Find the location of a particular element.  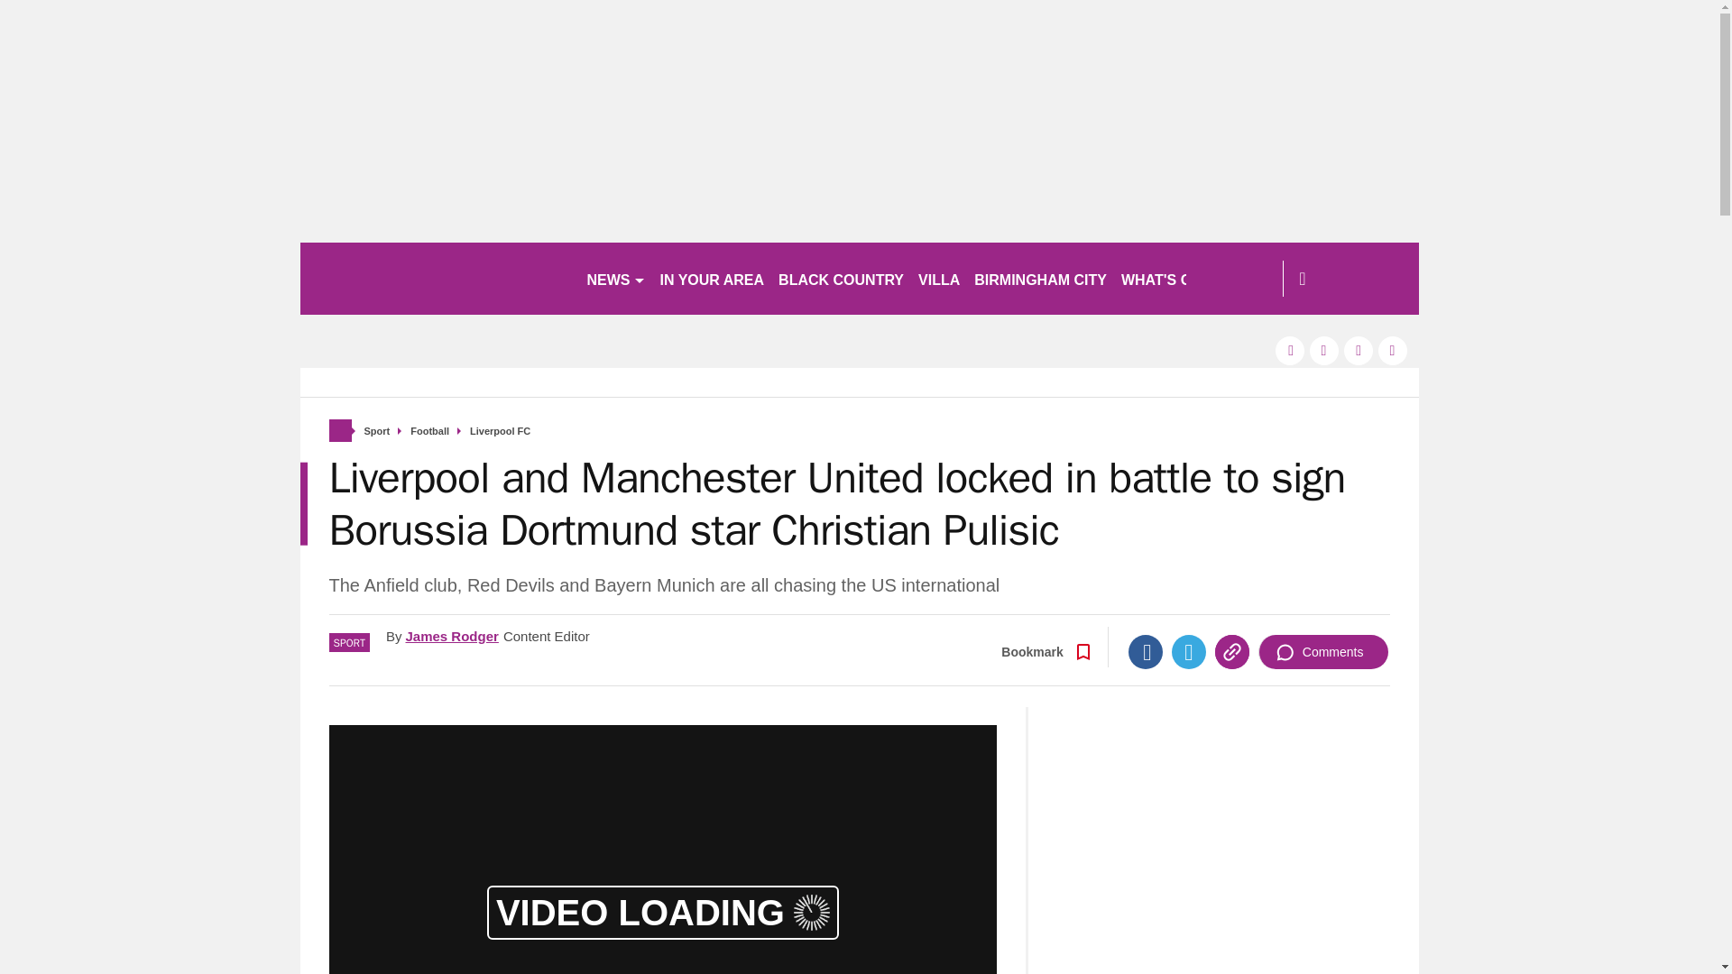

twitter is located at coordinates (1324, 350).